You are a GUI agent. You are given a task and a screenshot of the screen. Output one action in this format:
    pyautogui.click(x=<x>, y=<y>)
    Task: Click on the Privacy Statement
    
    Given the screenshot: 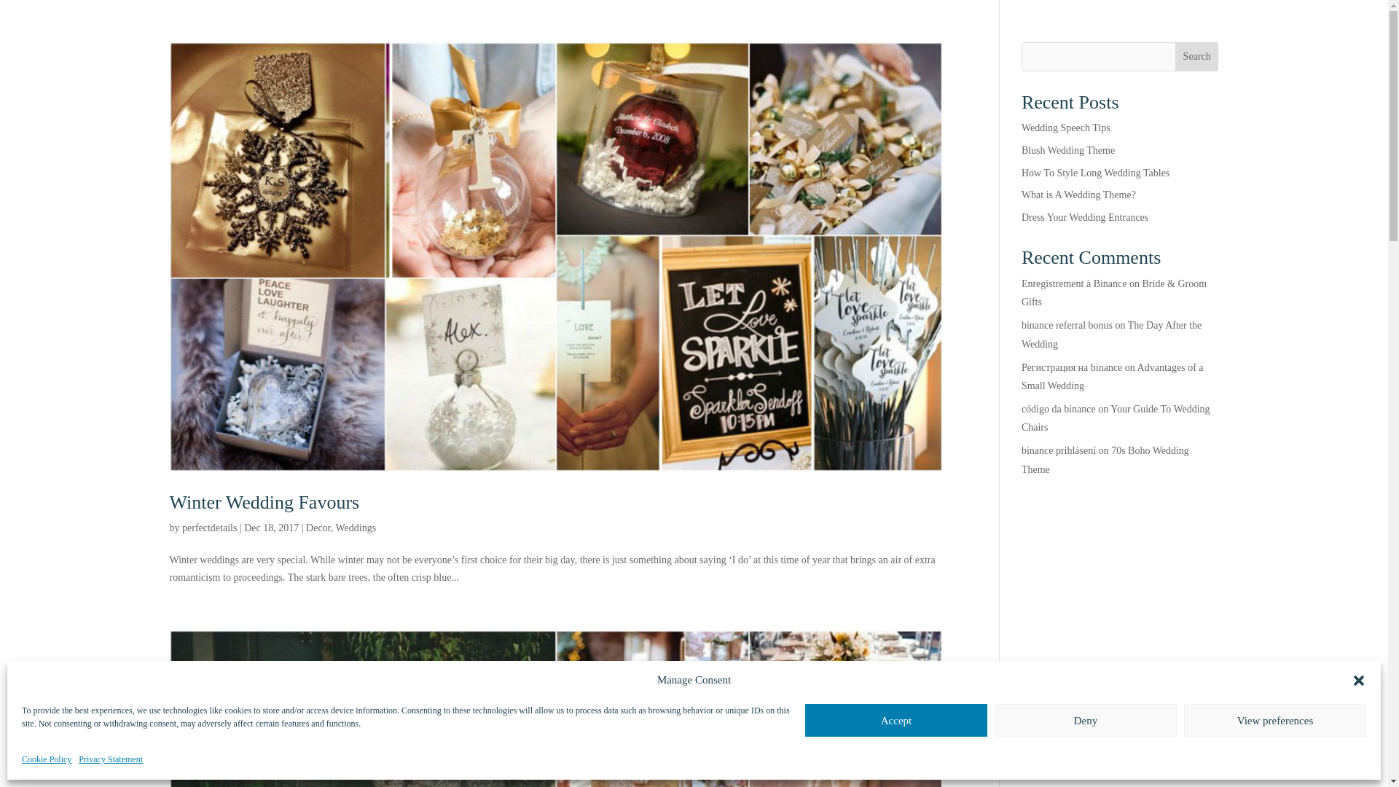 What is the action you would take?
    pyautogui.click(x=110, y=760)
    